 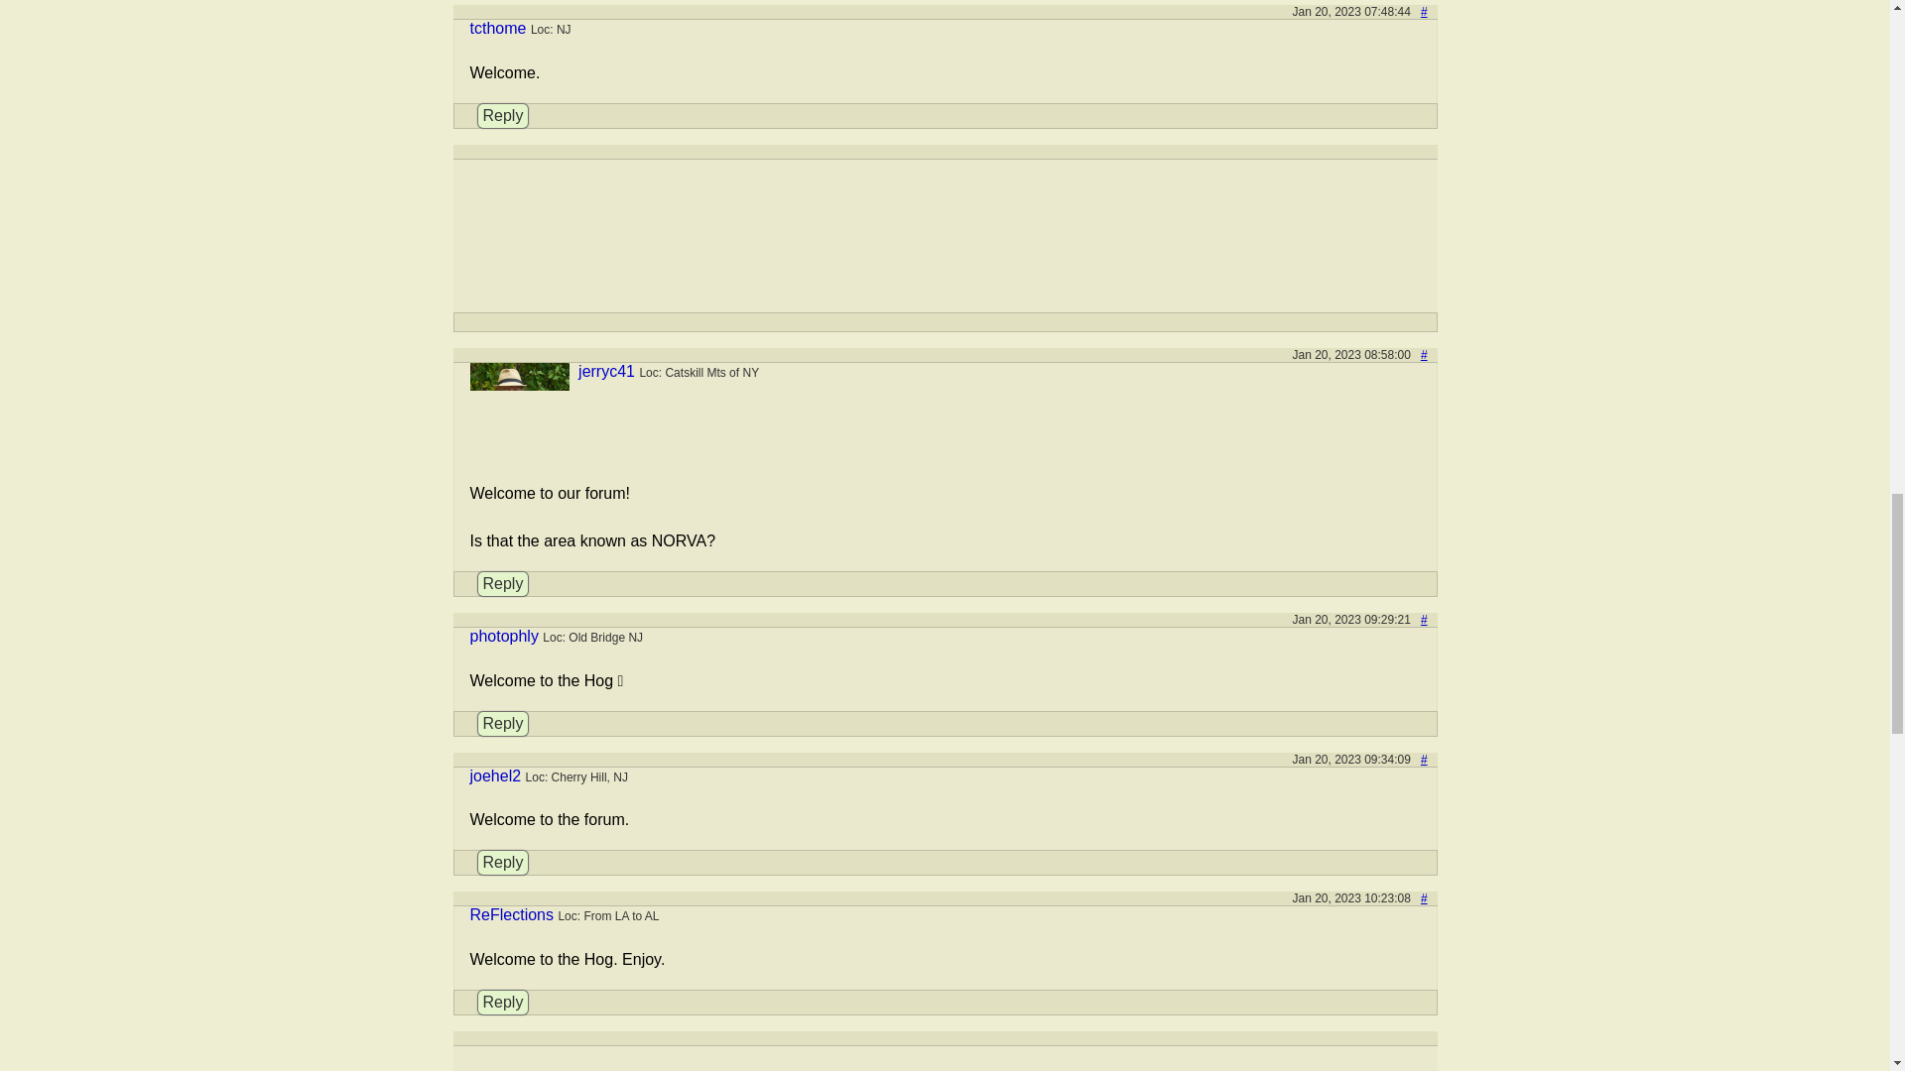 I want to click on Reply, so click(x=503, y=863).